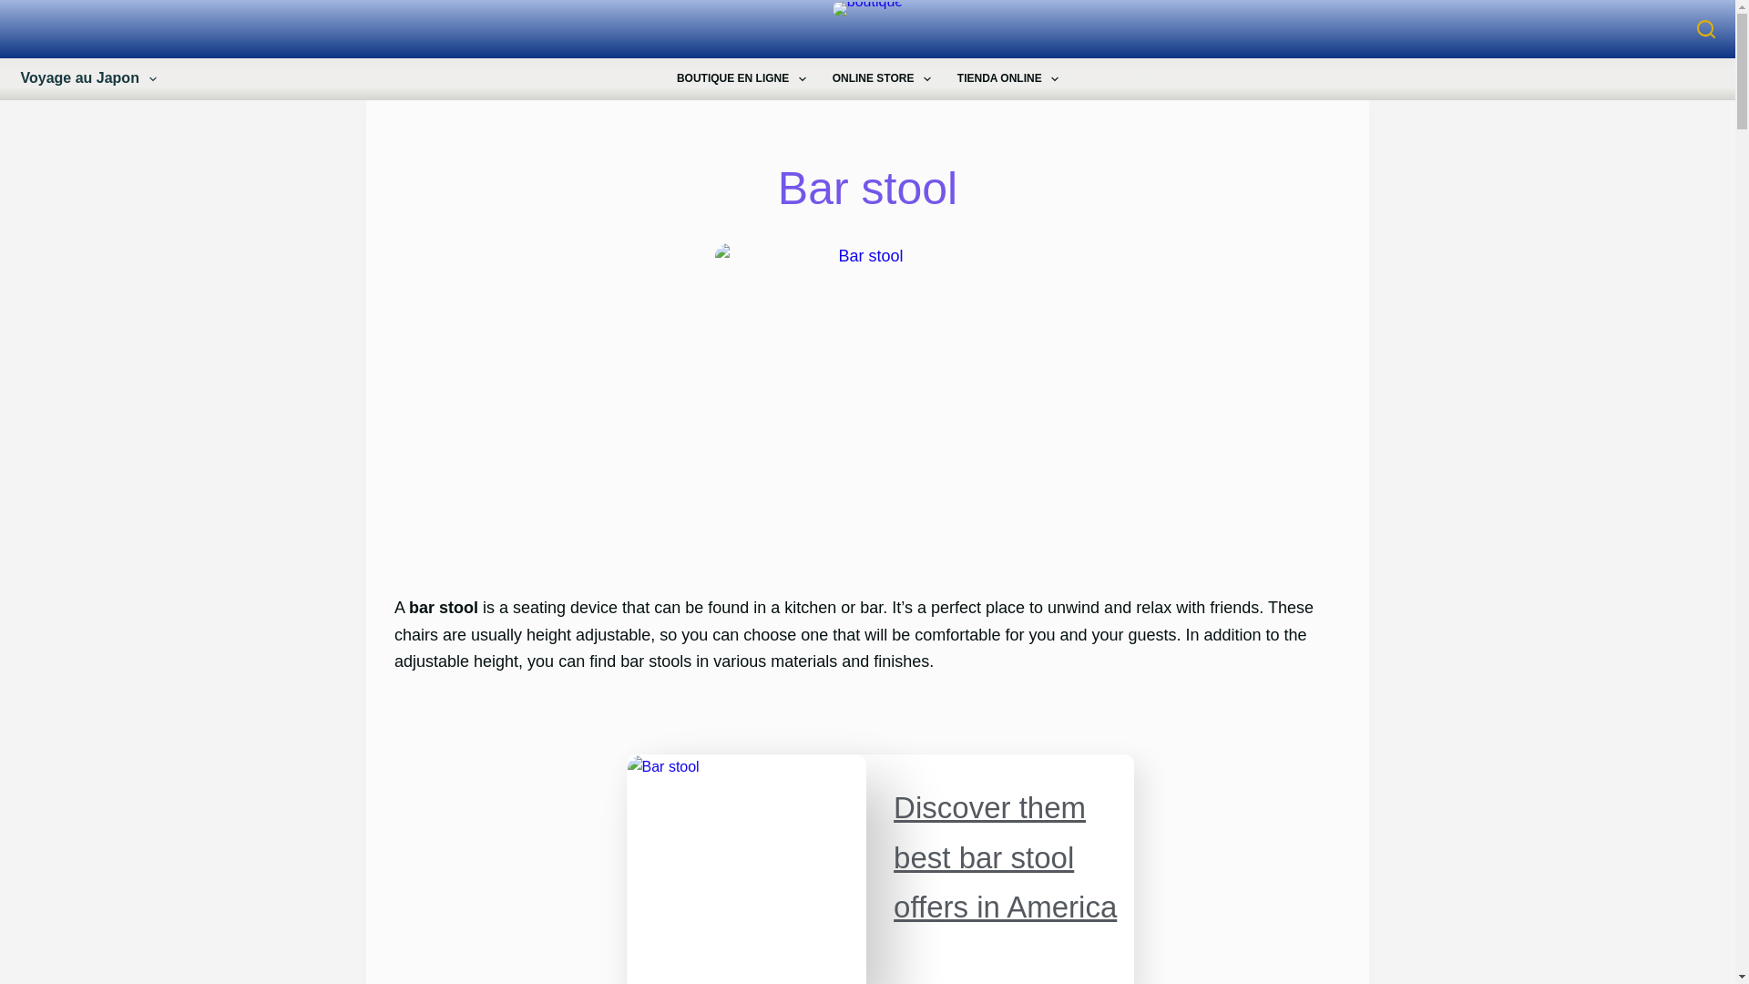 This screenshot has height=984, width=1749. Describe the element at coordinates (18, 9) in the screenshot. I see `Passer au contenu` at that location.